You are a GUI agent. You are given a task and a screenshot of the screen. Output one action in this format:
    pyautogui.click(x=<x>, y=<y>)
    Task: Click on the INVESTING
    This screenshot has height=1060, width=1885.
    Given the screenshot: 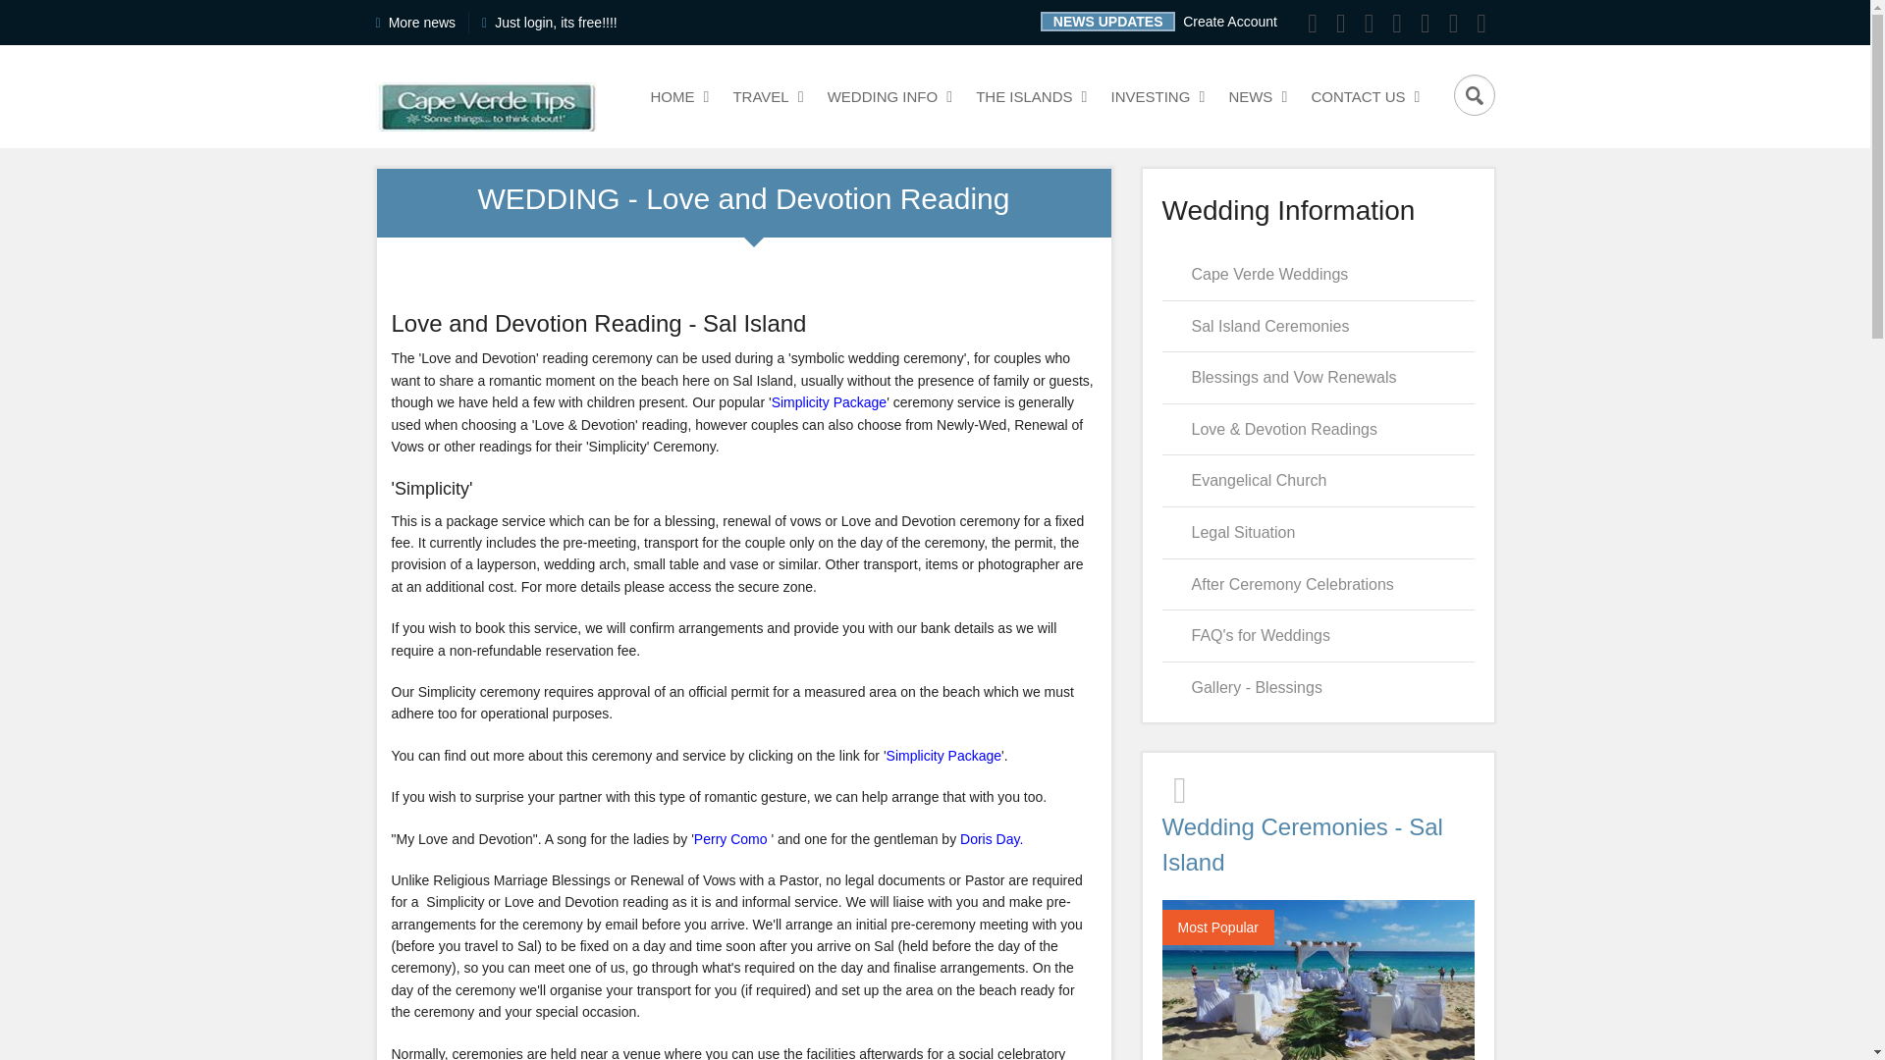 What is the action you would take?
    pyautogui.click(x=1028, y=96)
    